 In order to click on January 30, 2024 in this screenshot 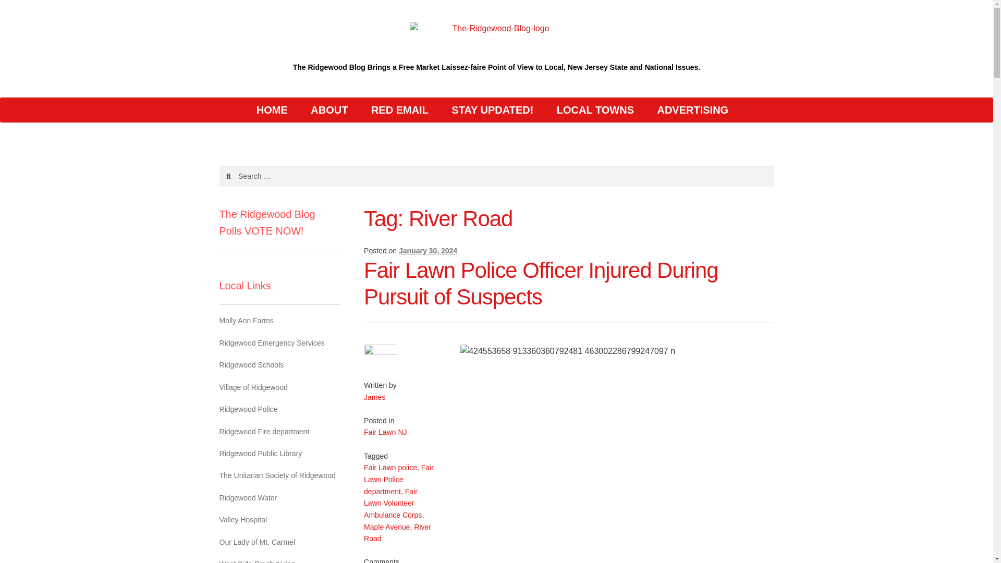, I will do `click(428, 251)`.